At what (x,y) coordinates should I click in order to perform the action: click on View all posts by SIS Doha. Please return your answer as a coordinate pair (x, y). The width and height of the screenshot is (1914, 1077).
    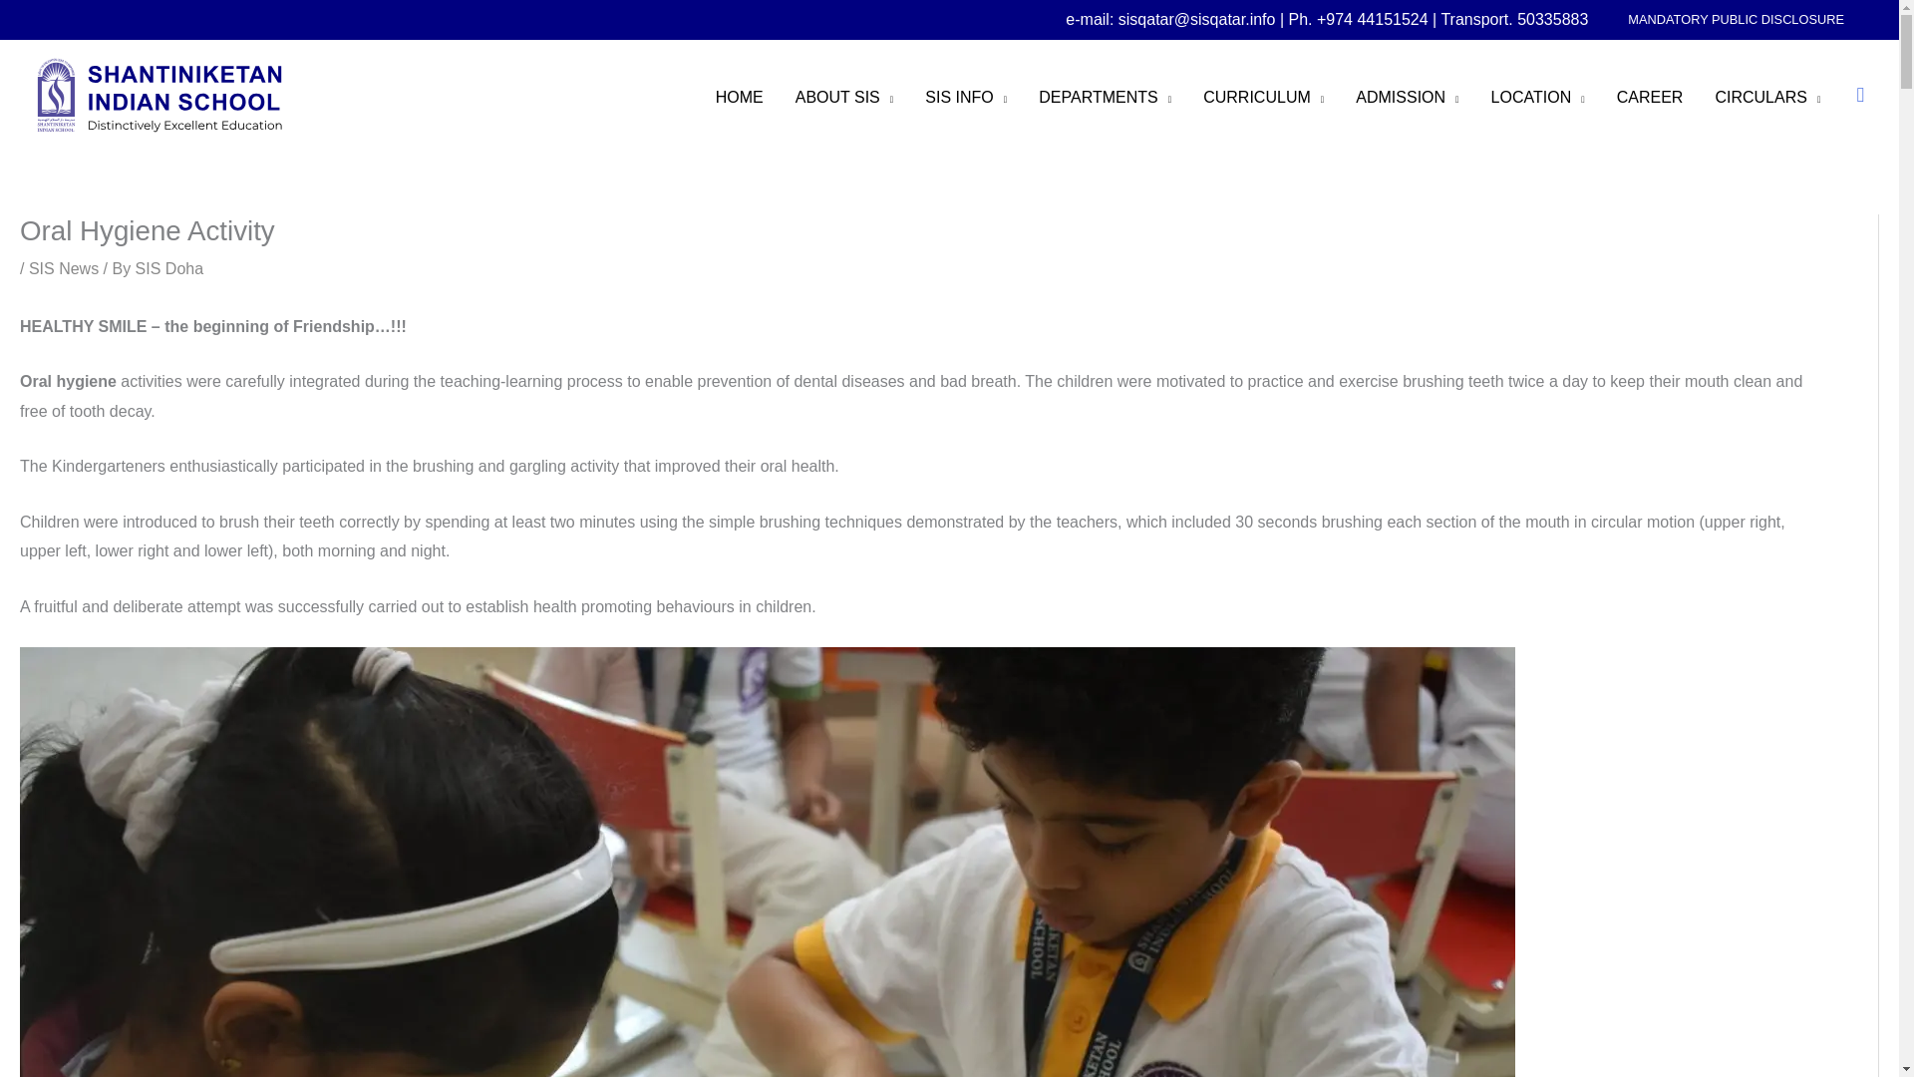
    Looking at the image, I should click on (169, 268).